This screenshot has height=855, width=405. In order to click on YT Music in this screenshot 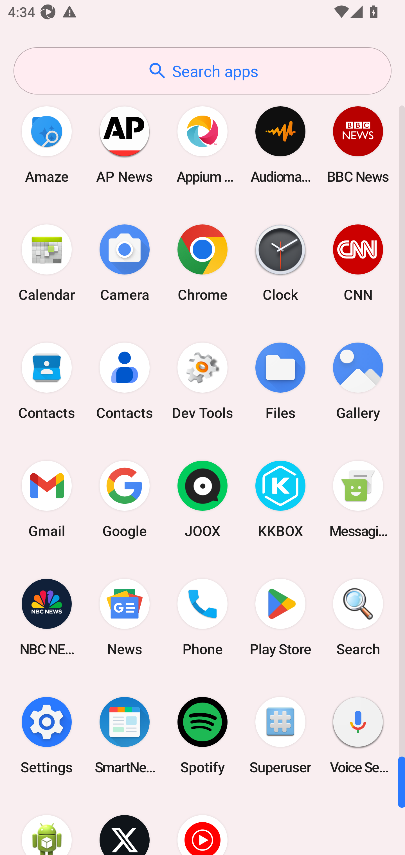, I will do `click(202, 825)`.